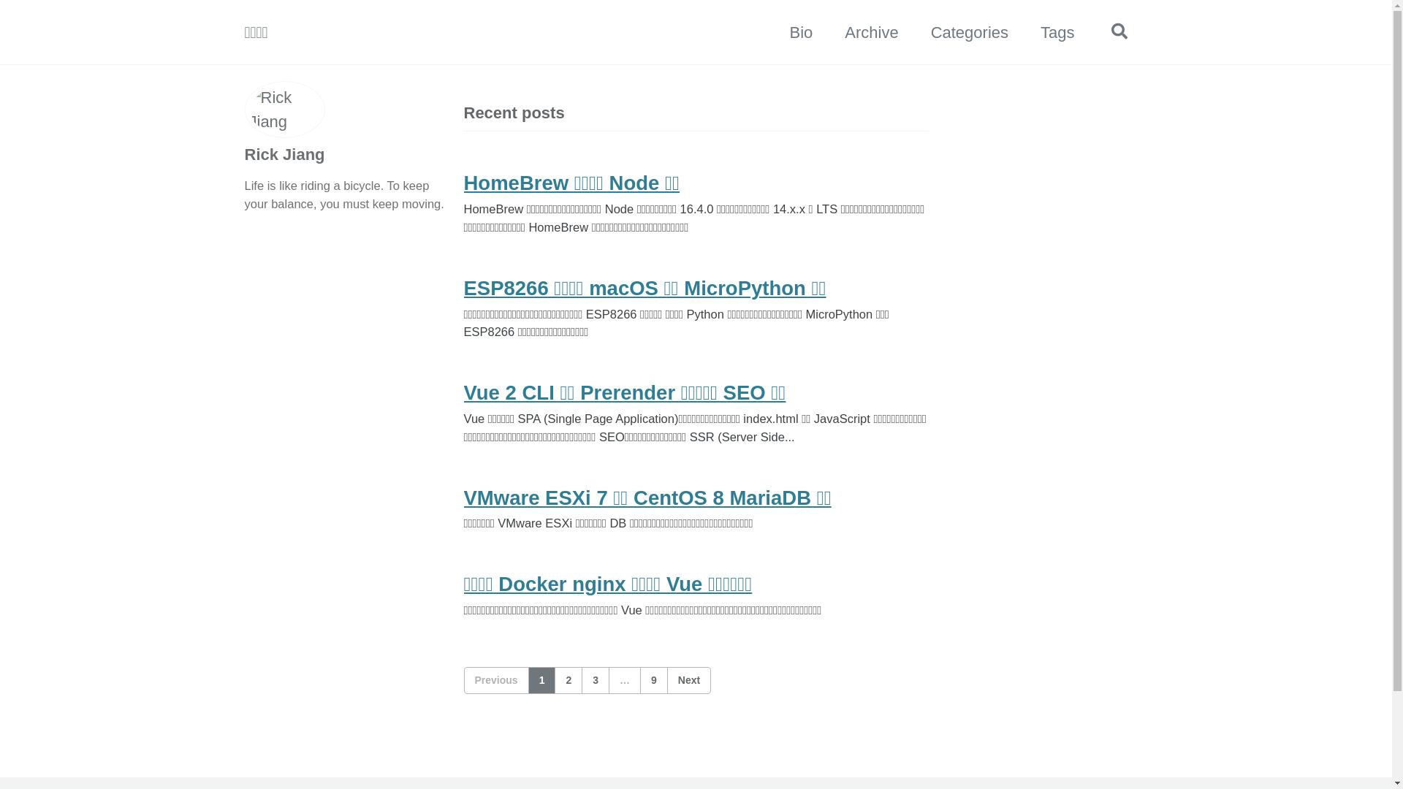  What do you see at coordinates (1119, 32) in the screenshot?
I see `Toggle search` at bounding box center [1119, 32].